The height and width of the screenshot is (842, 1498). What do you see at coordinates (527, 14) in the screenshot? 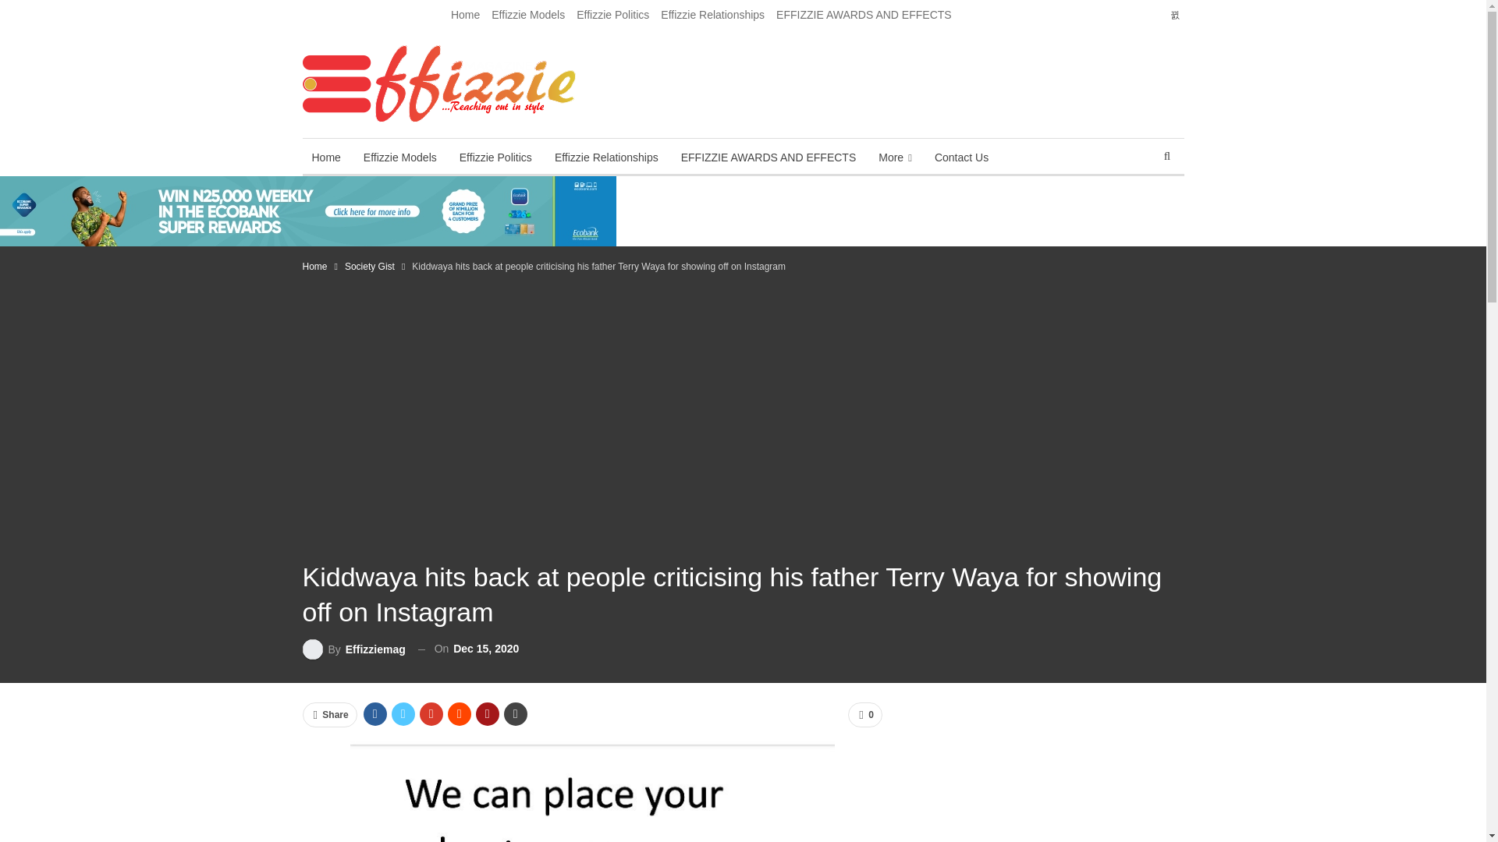
I see `Effizzie Models` at bounding box center [527, 14].